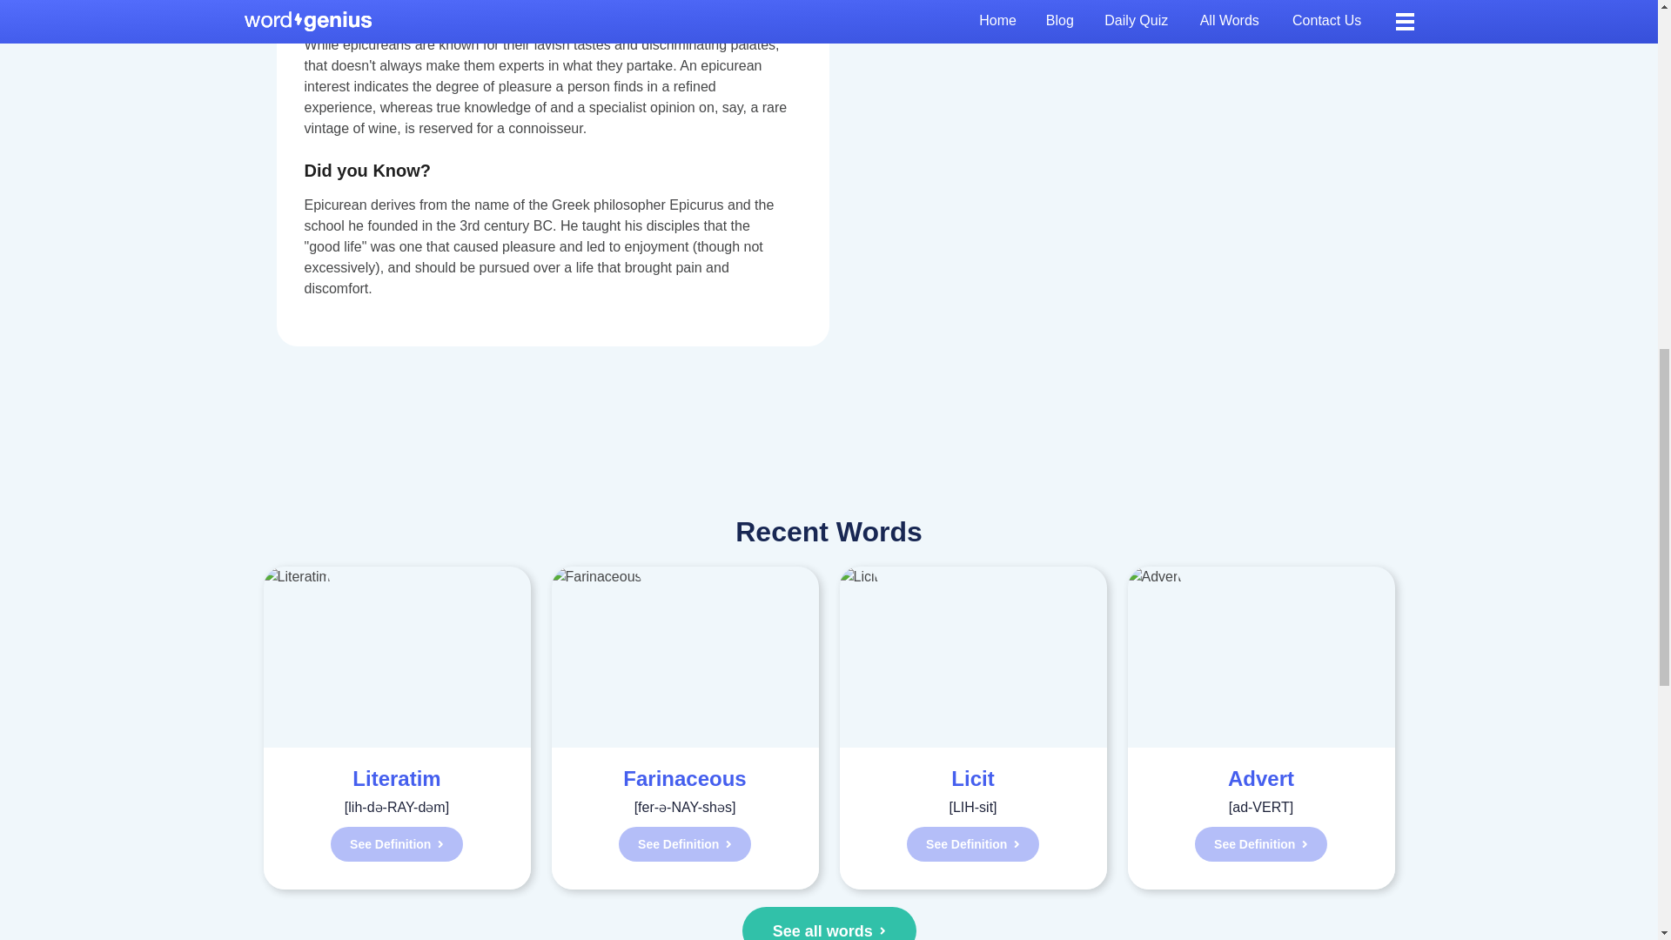 This screenshot has width=1671, height=940. Describe the element at coordinates (684, 844) in the screenshot. I see `See Definition` at that location.